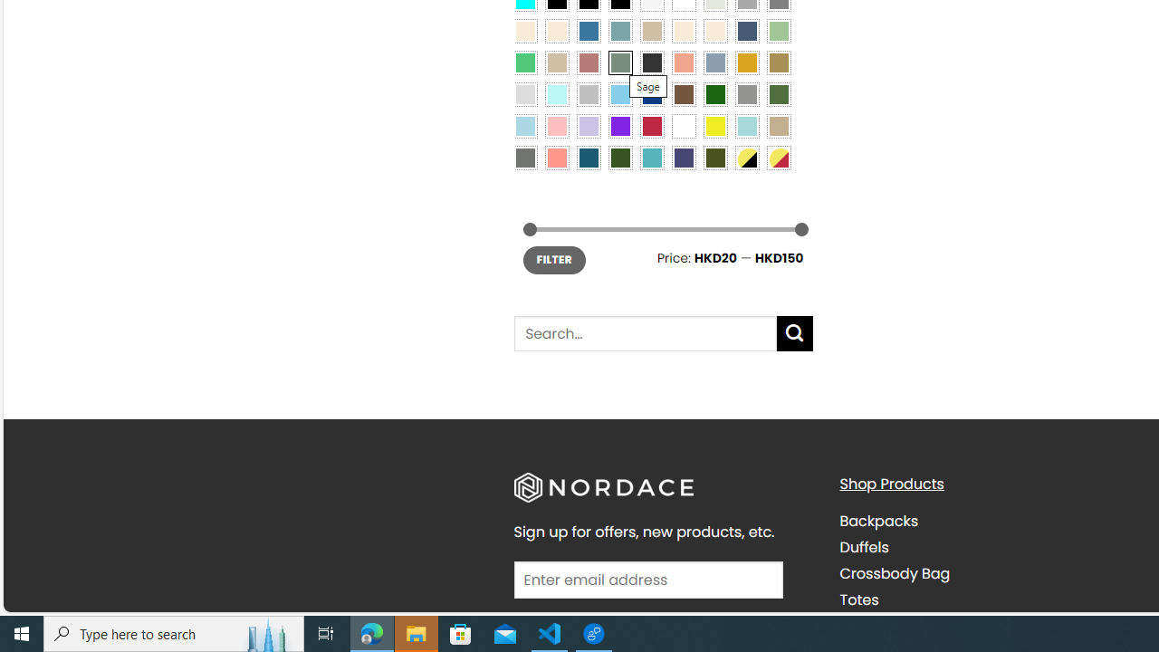 This screenshot has width=1159, height=652. Describe the element at coordinates (989, 574) in the screenshot. I see `Crossbody Bag` at that location.